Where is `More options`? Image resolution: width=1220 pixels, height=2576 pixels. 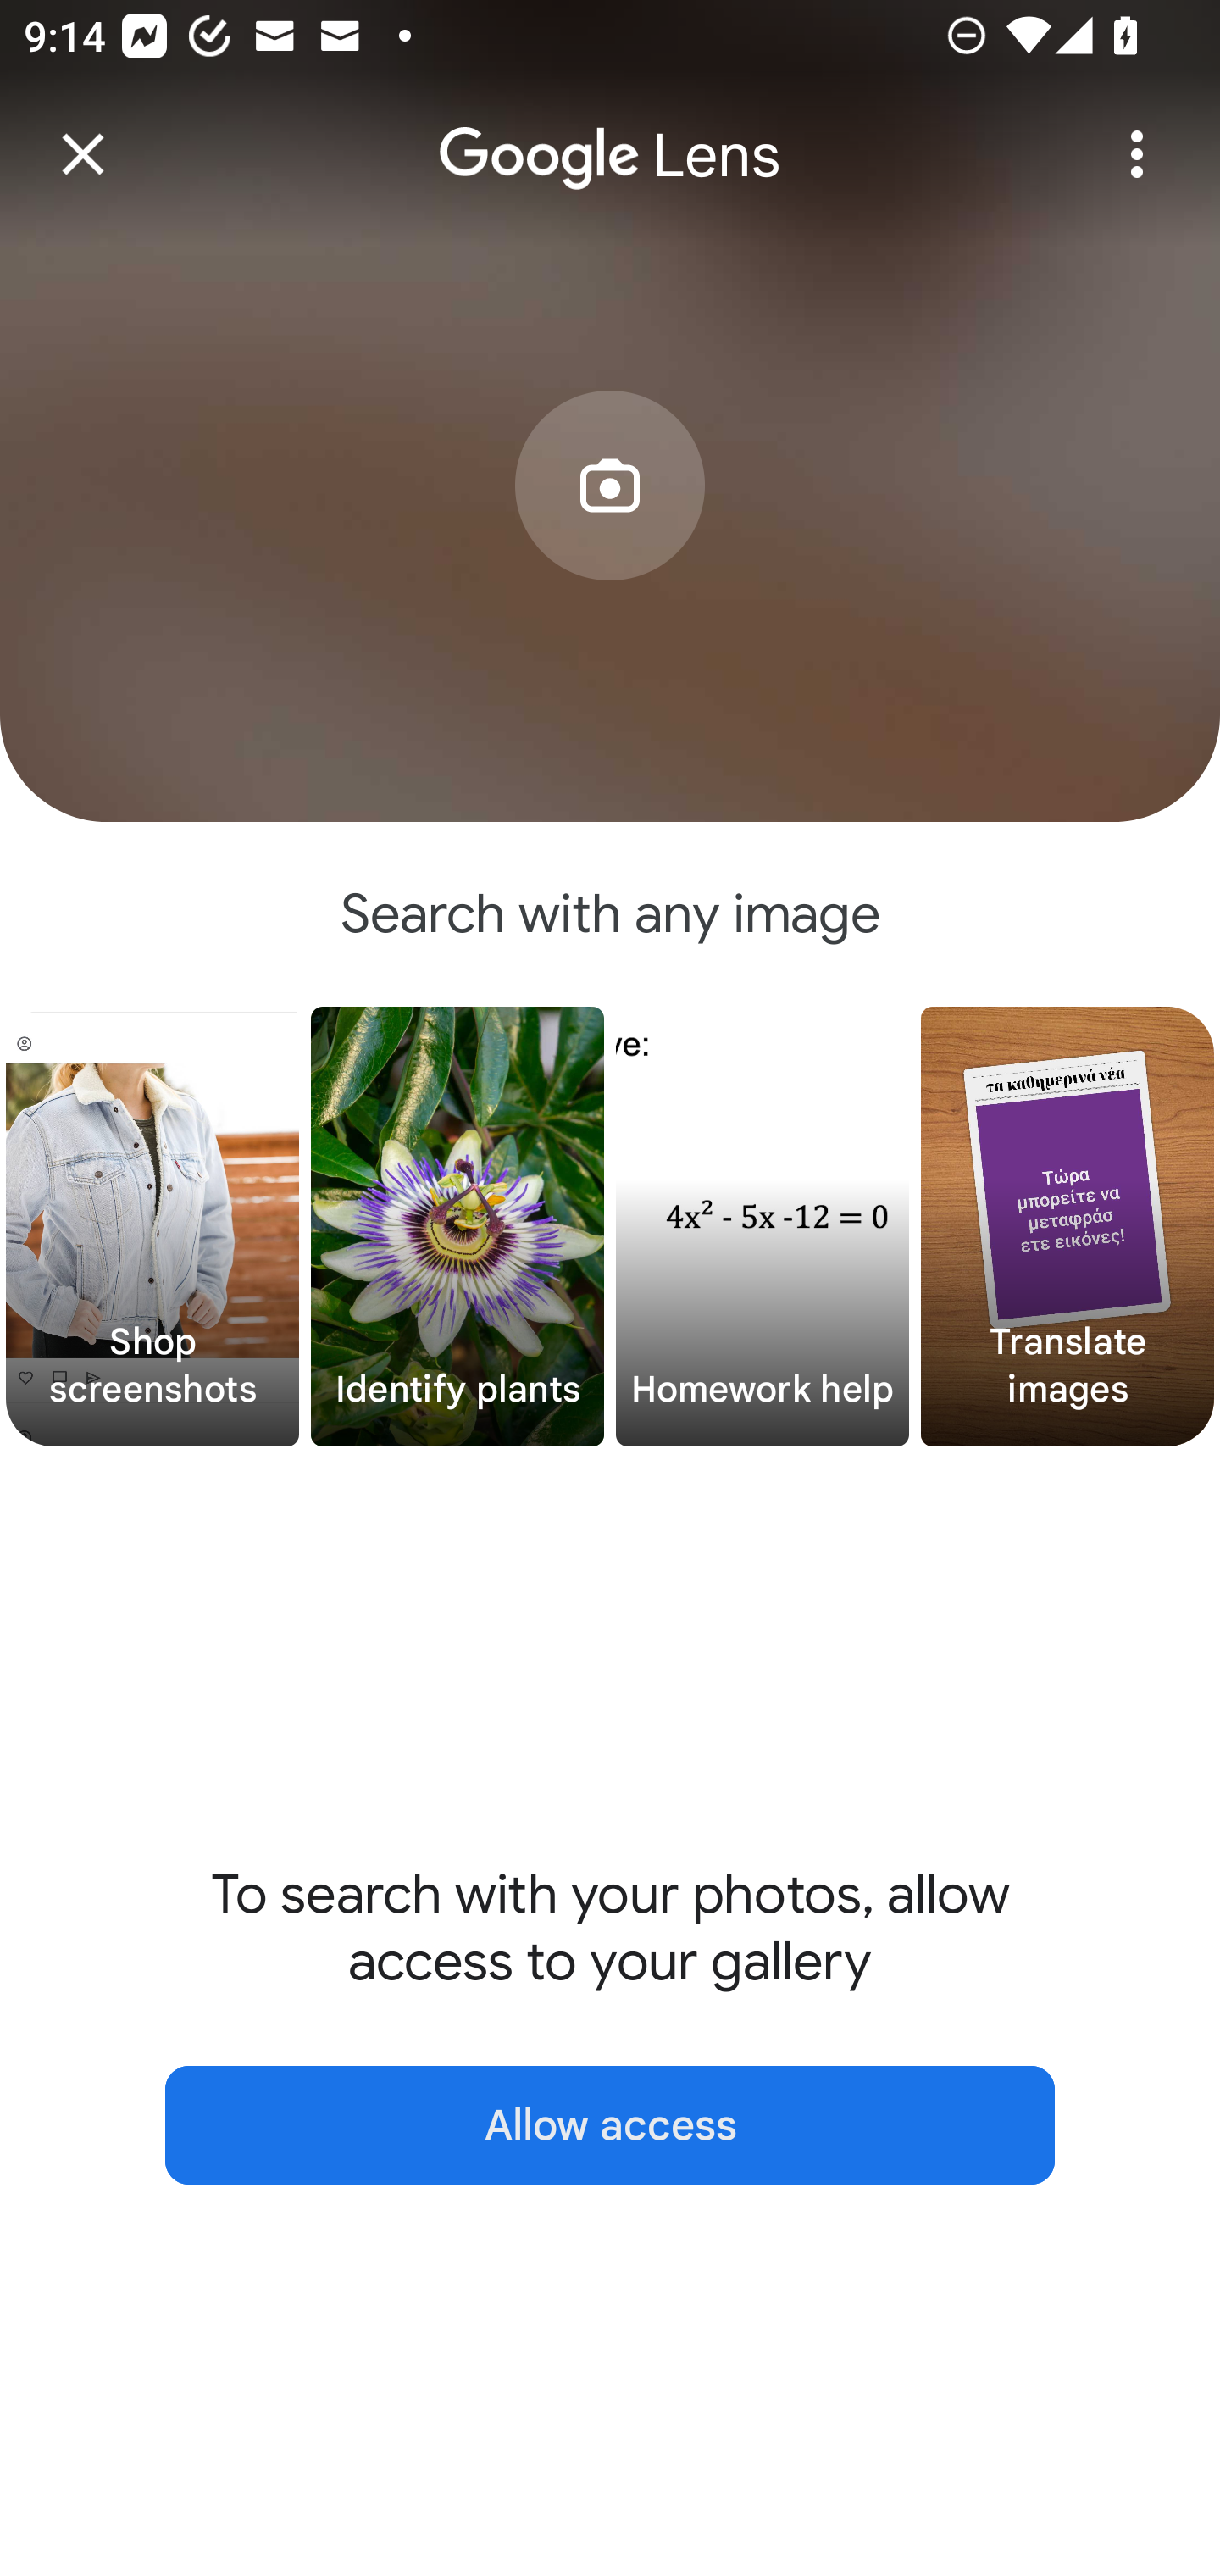 More options is located at coordinates (1137, 154).